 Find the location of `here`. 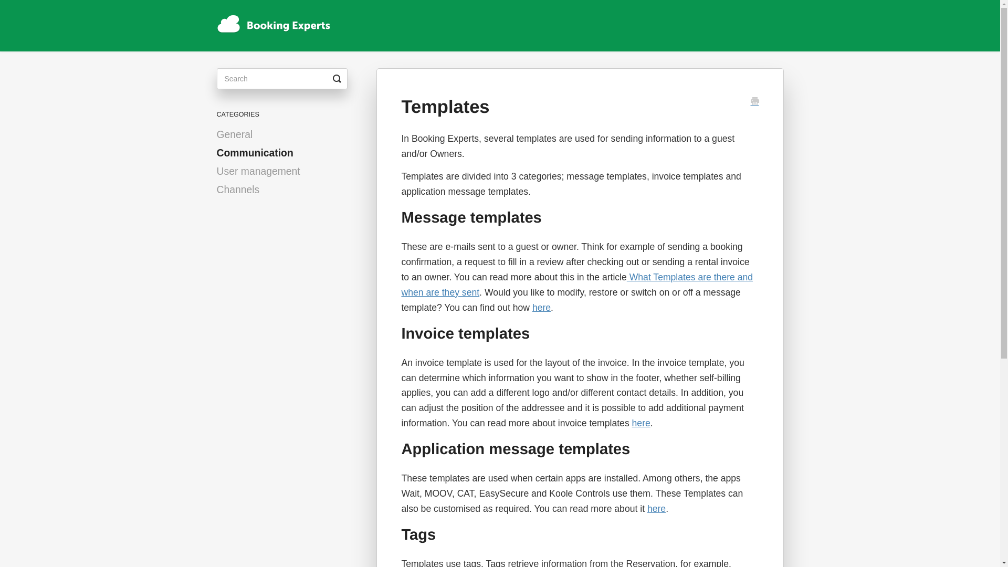

here is located at coordinates (656, 508).